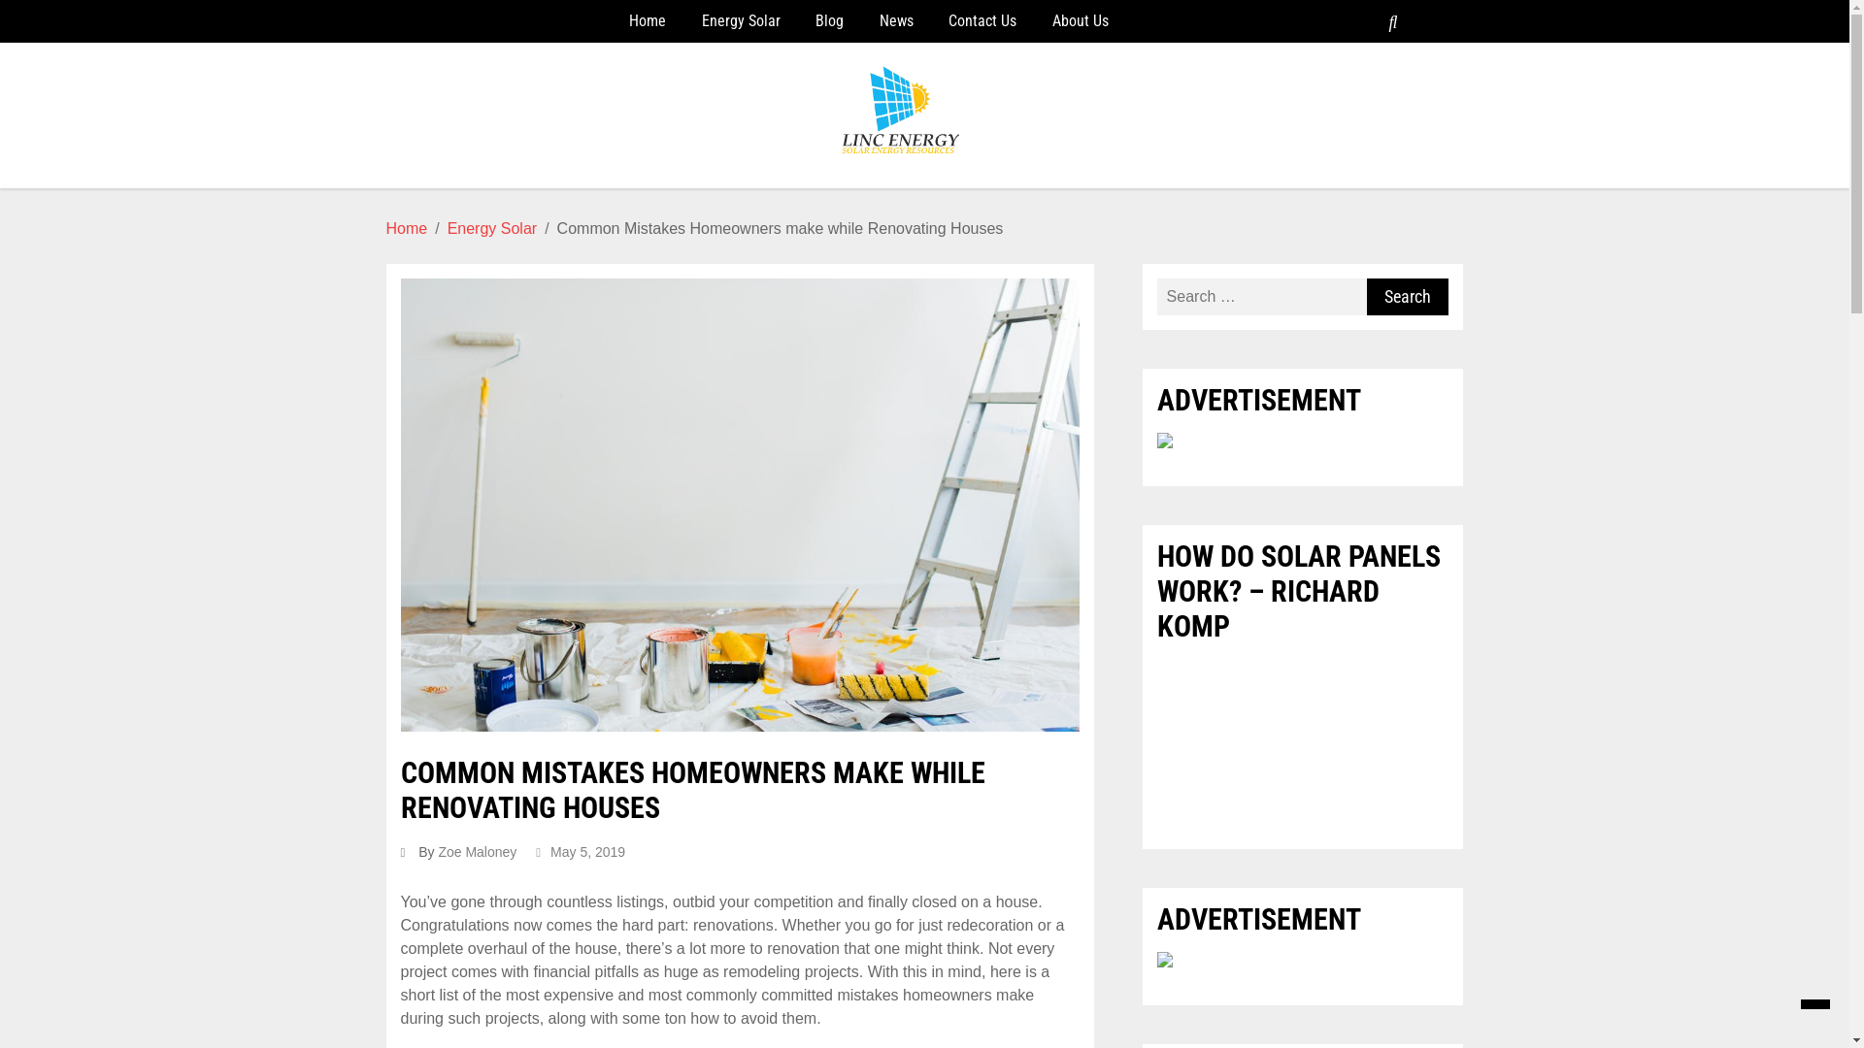 The image size is (1864, 1048). What do you see at coordinates (1408, 297) in the screenshot?
I see `Search` at bounding box center [1408, 297].